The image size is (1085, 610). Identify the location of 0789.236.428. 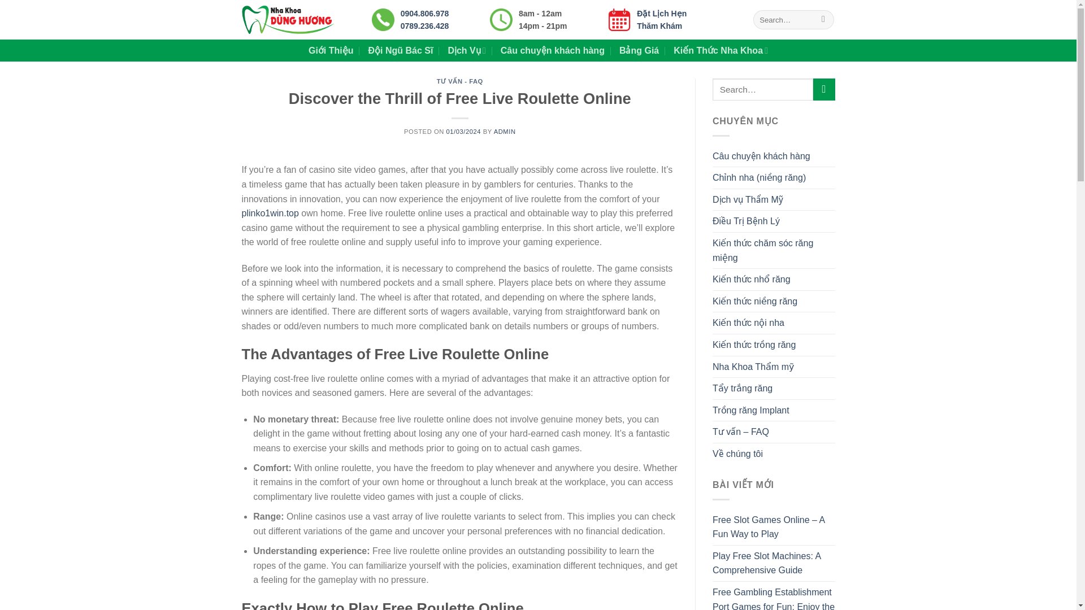
(424, 26).